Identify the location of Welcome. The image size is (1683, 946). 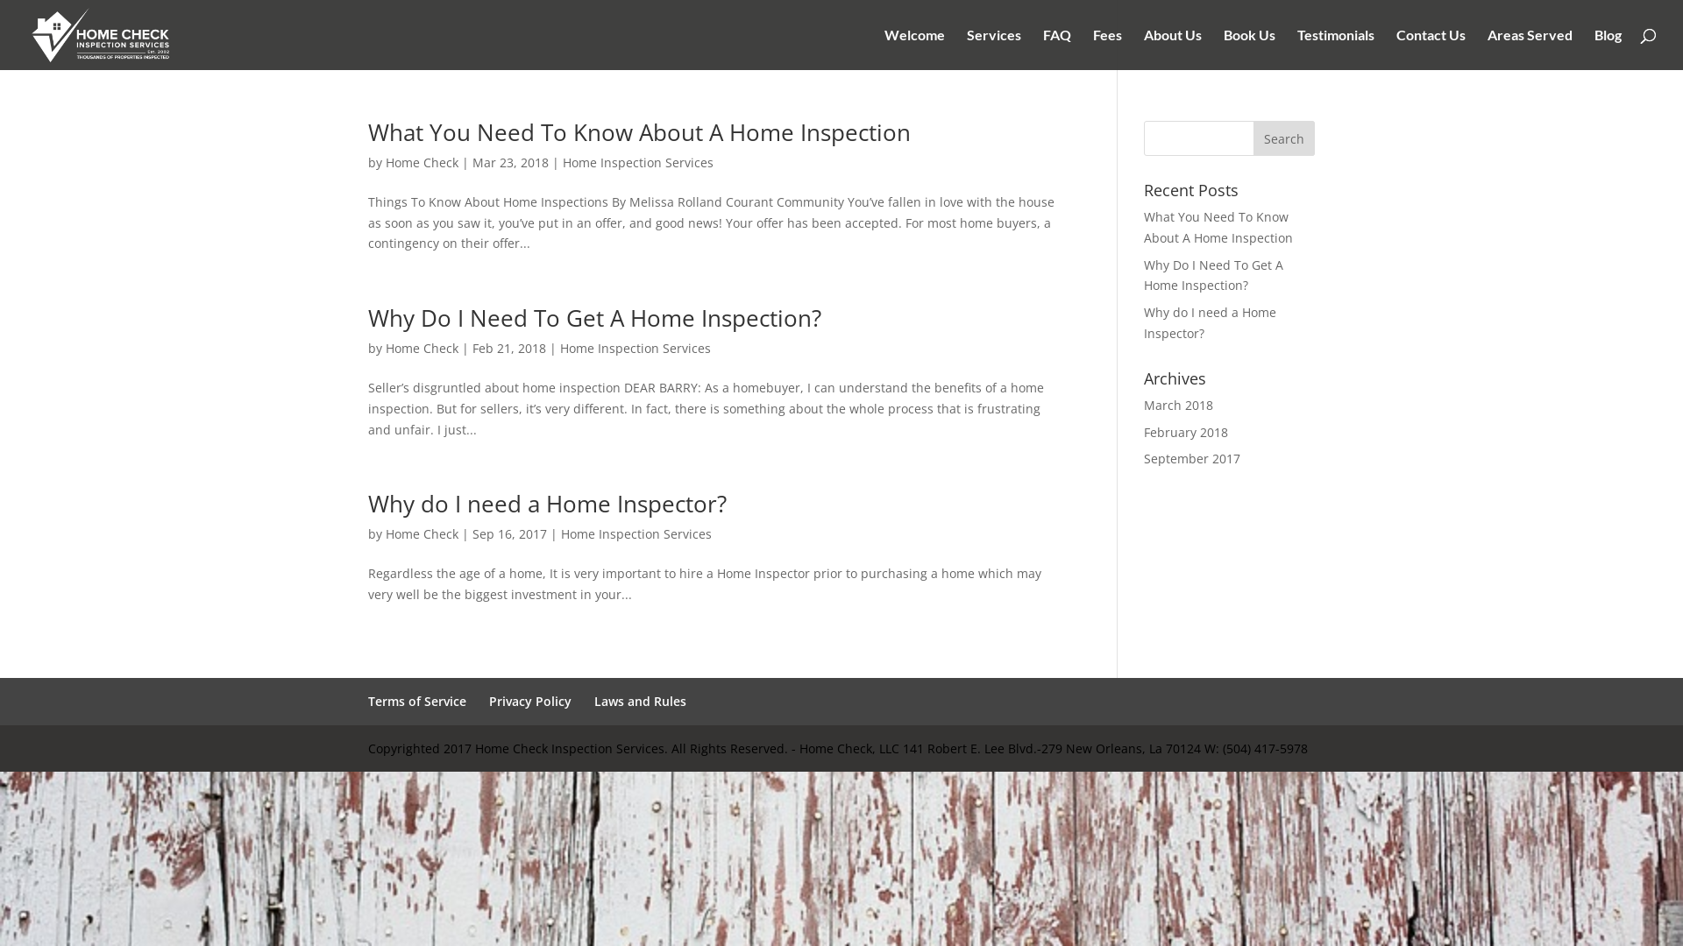
(915, 49).